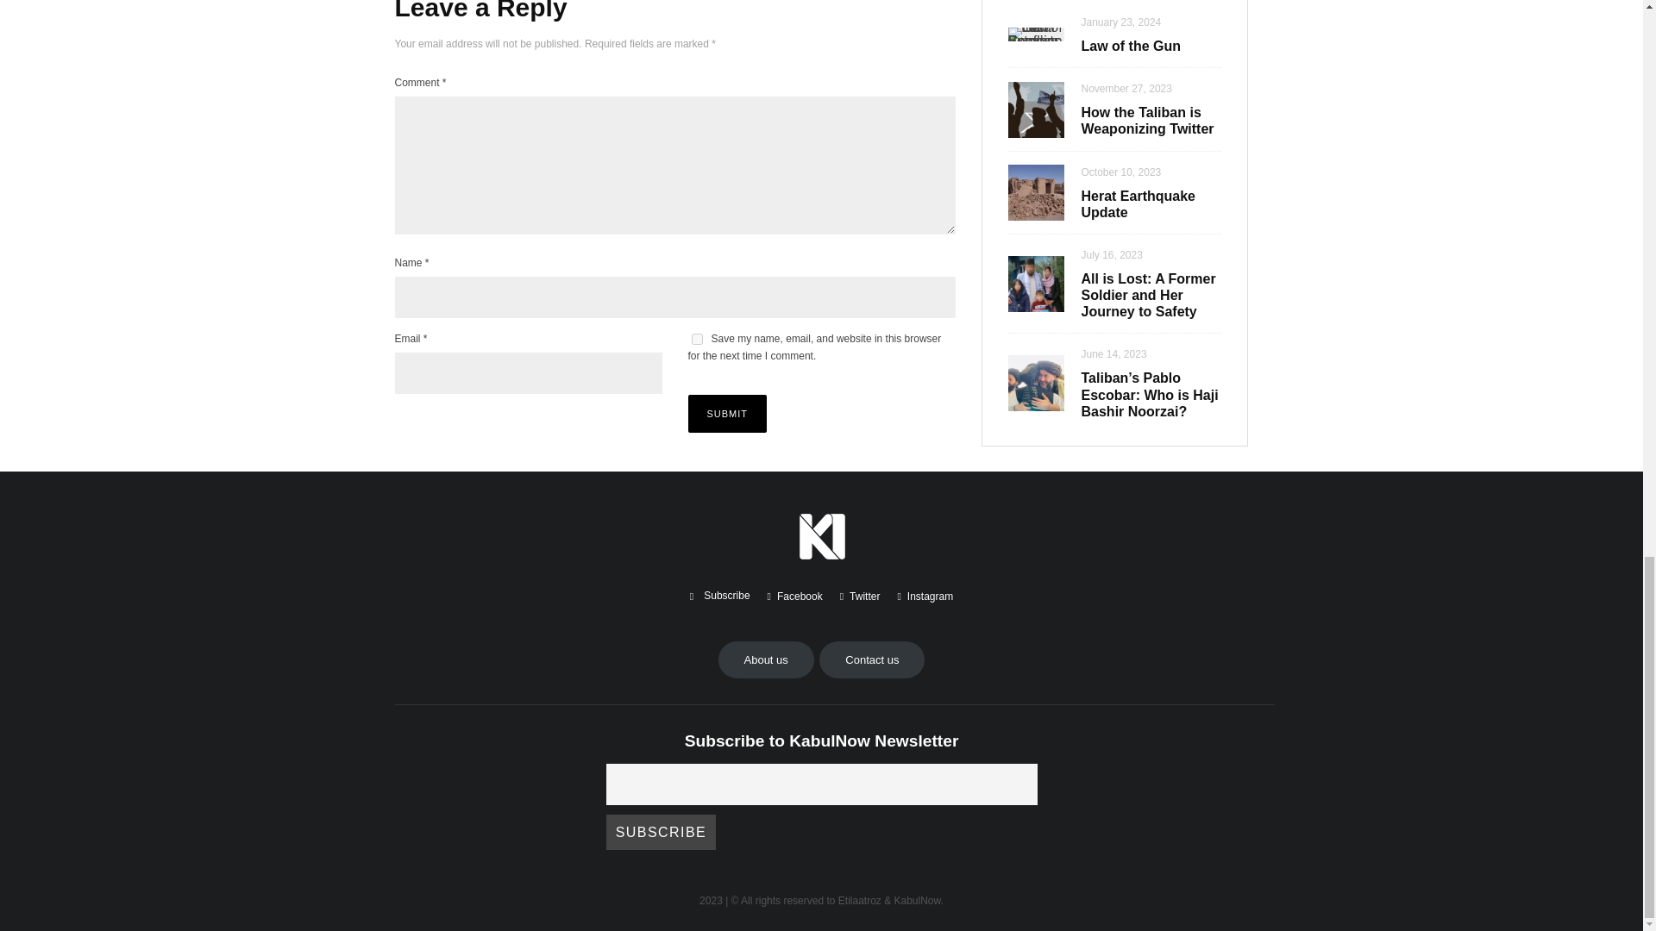  What do you see at coordinates (661, 831) in the screenshot?
I see `Subscribe` at bounding box center [661, 831].